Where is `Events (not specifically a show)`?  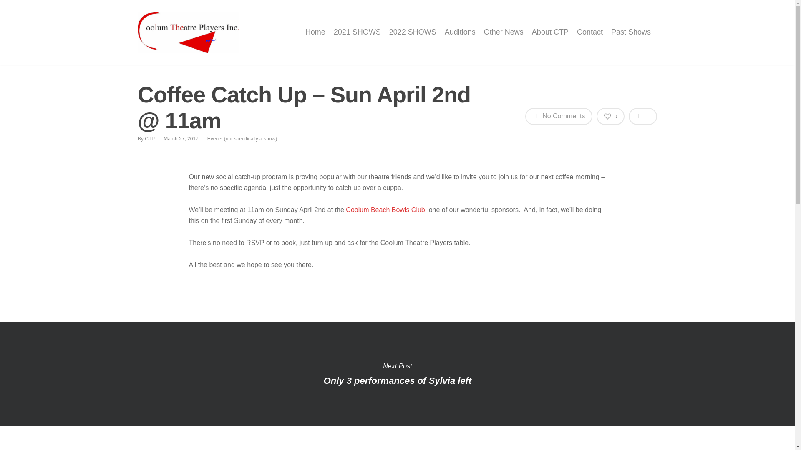 Events (not specifically a show) is located at coordinates (242, 139).